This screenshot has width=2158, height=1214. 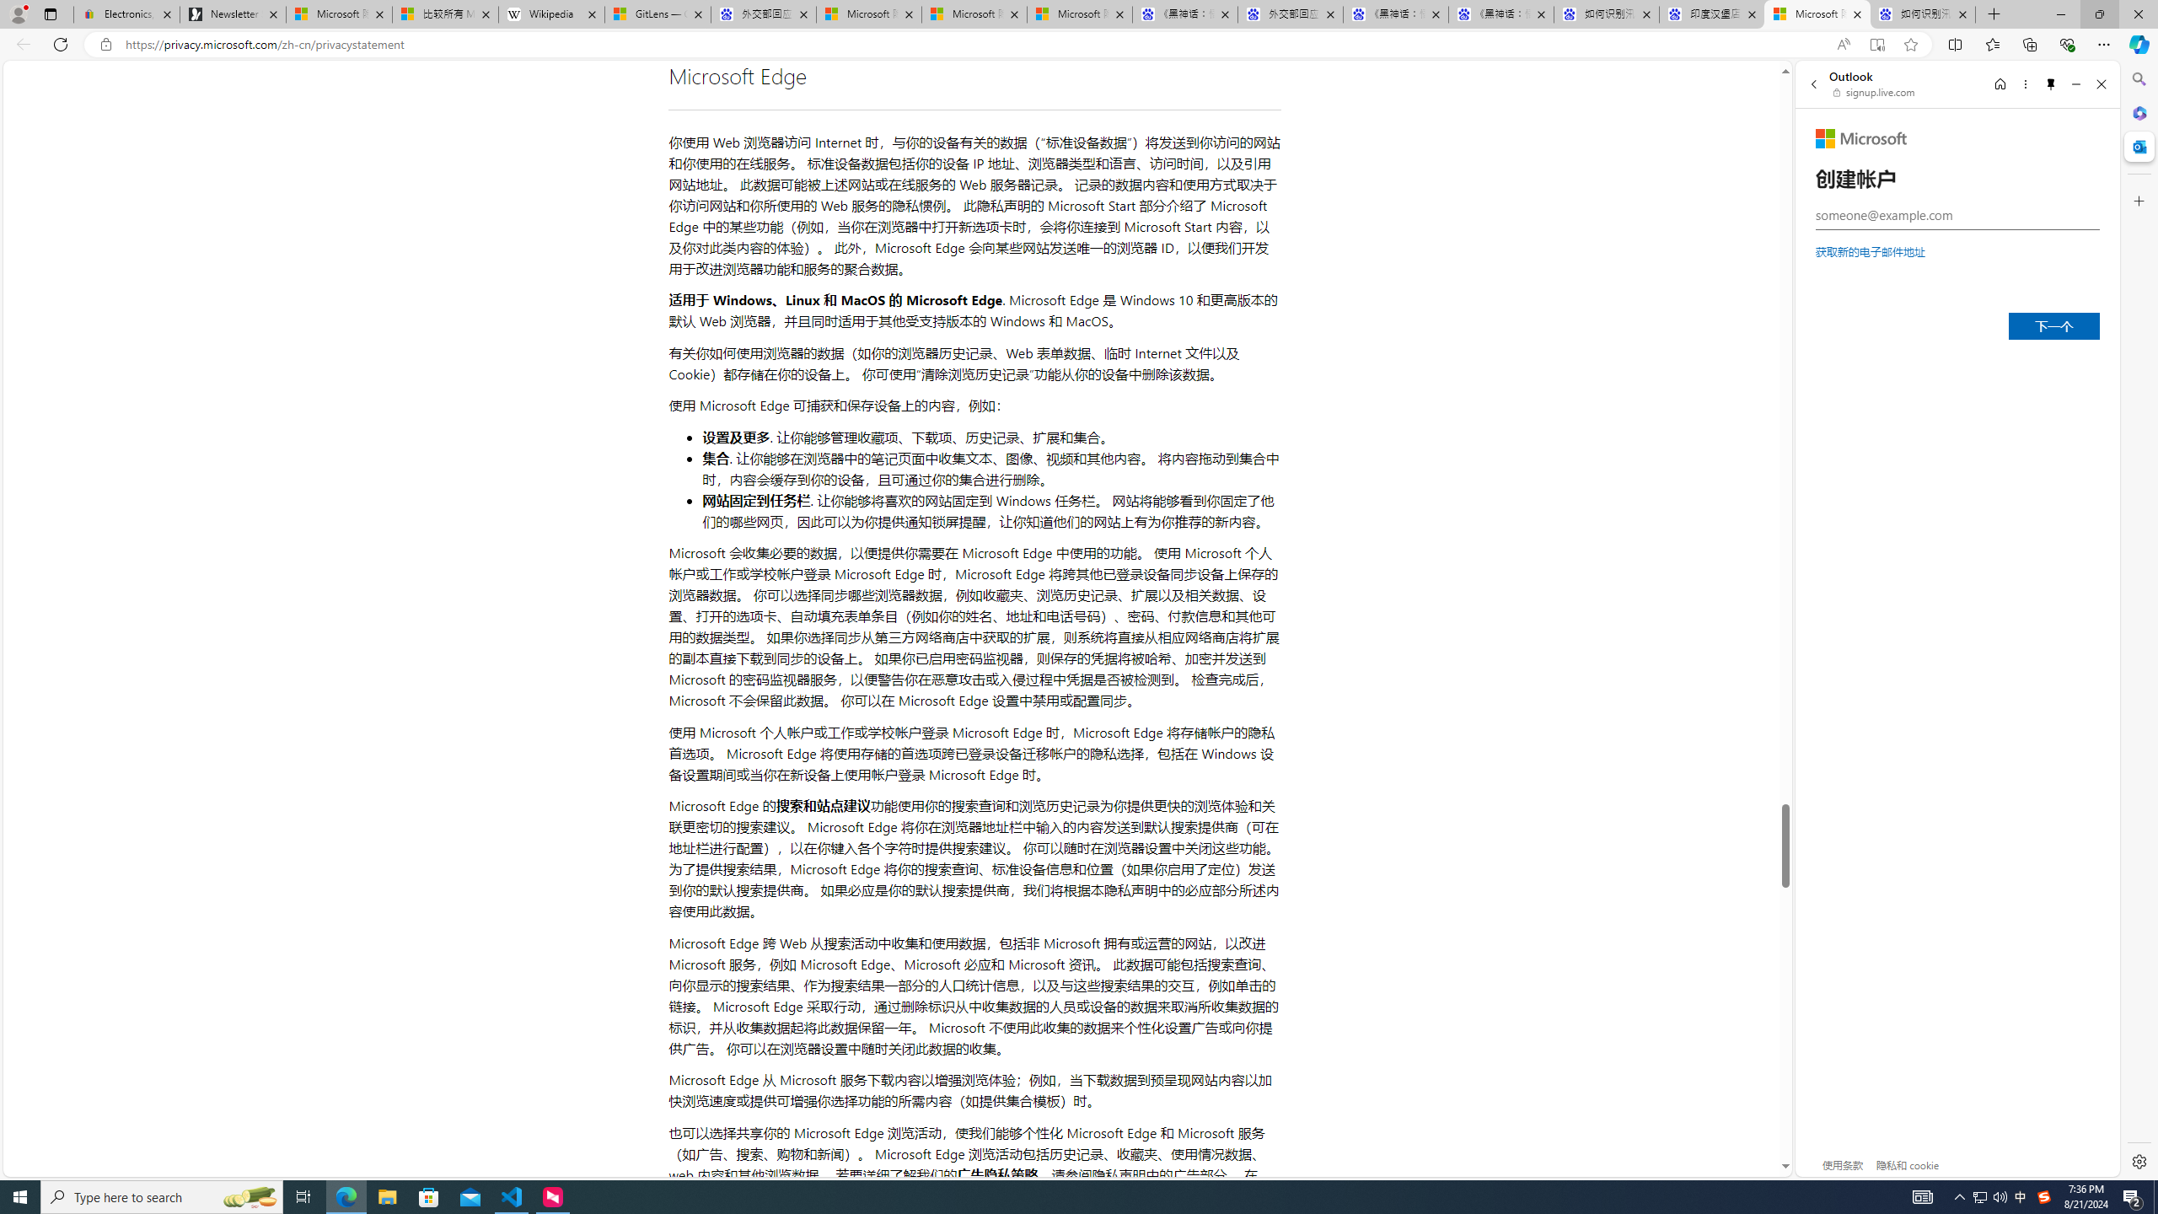 What do you see at coordinates (105, 45) in the screenshot?
I see `View site information` at bounding box center [105, 45].